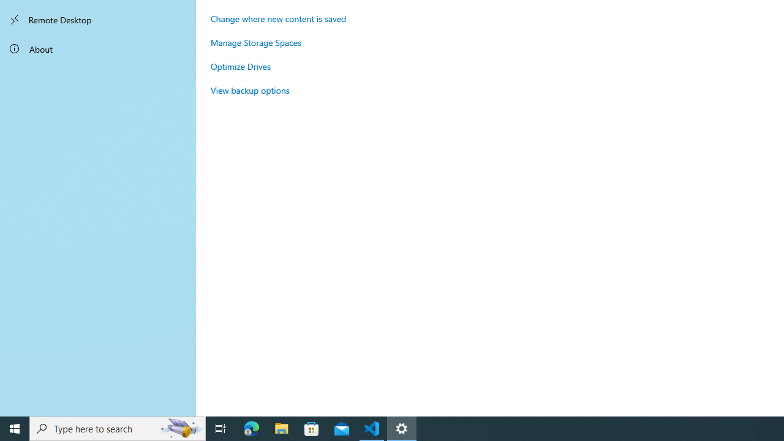  What do you see at coordinates (252, 429) in the screenshot?
I see `Microsoft Edge` at bounding box center [252, 429].